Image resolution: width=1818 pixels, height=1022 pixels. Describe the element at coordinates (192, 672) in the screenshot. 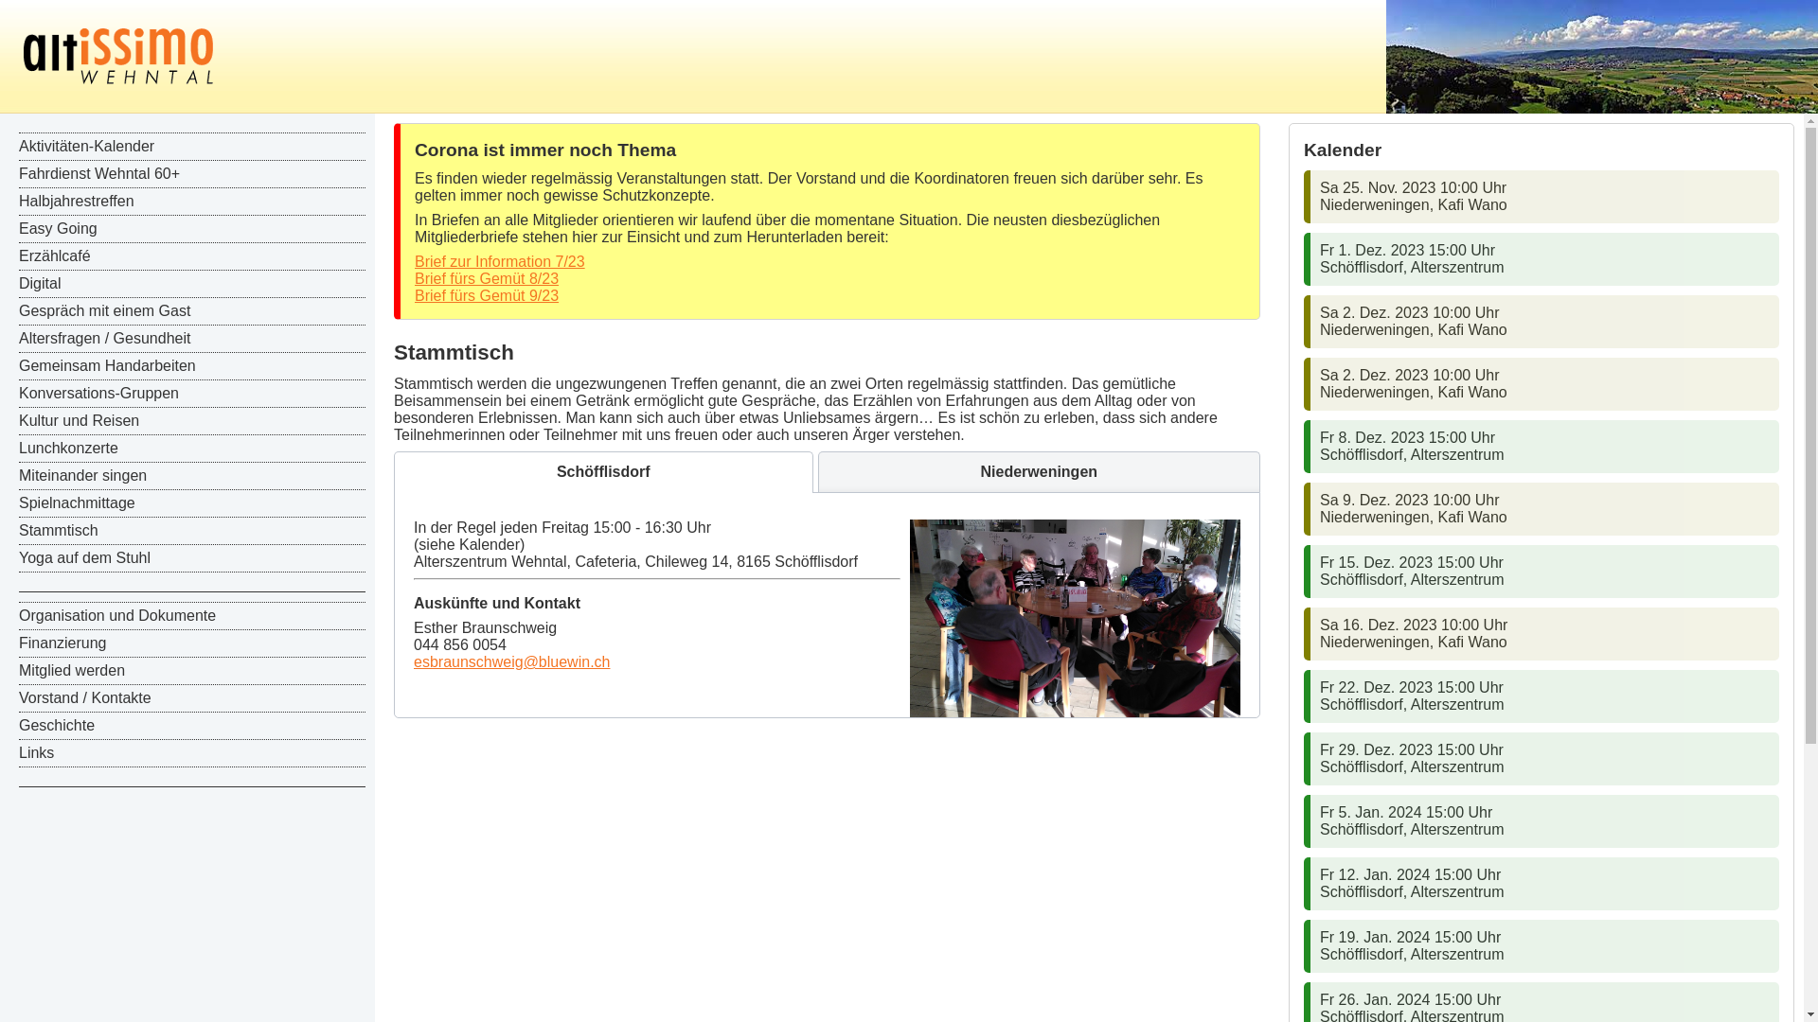

I see `Mitglied werden` at that location.